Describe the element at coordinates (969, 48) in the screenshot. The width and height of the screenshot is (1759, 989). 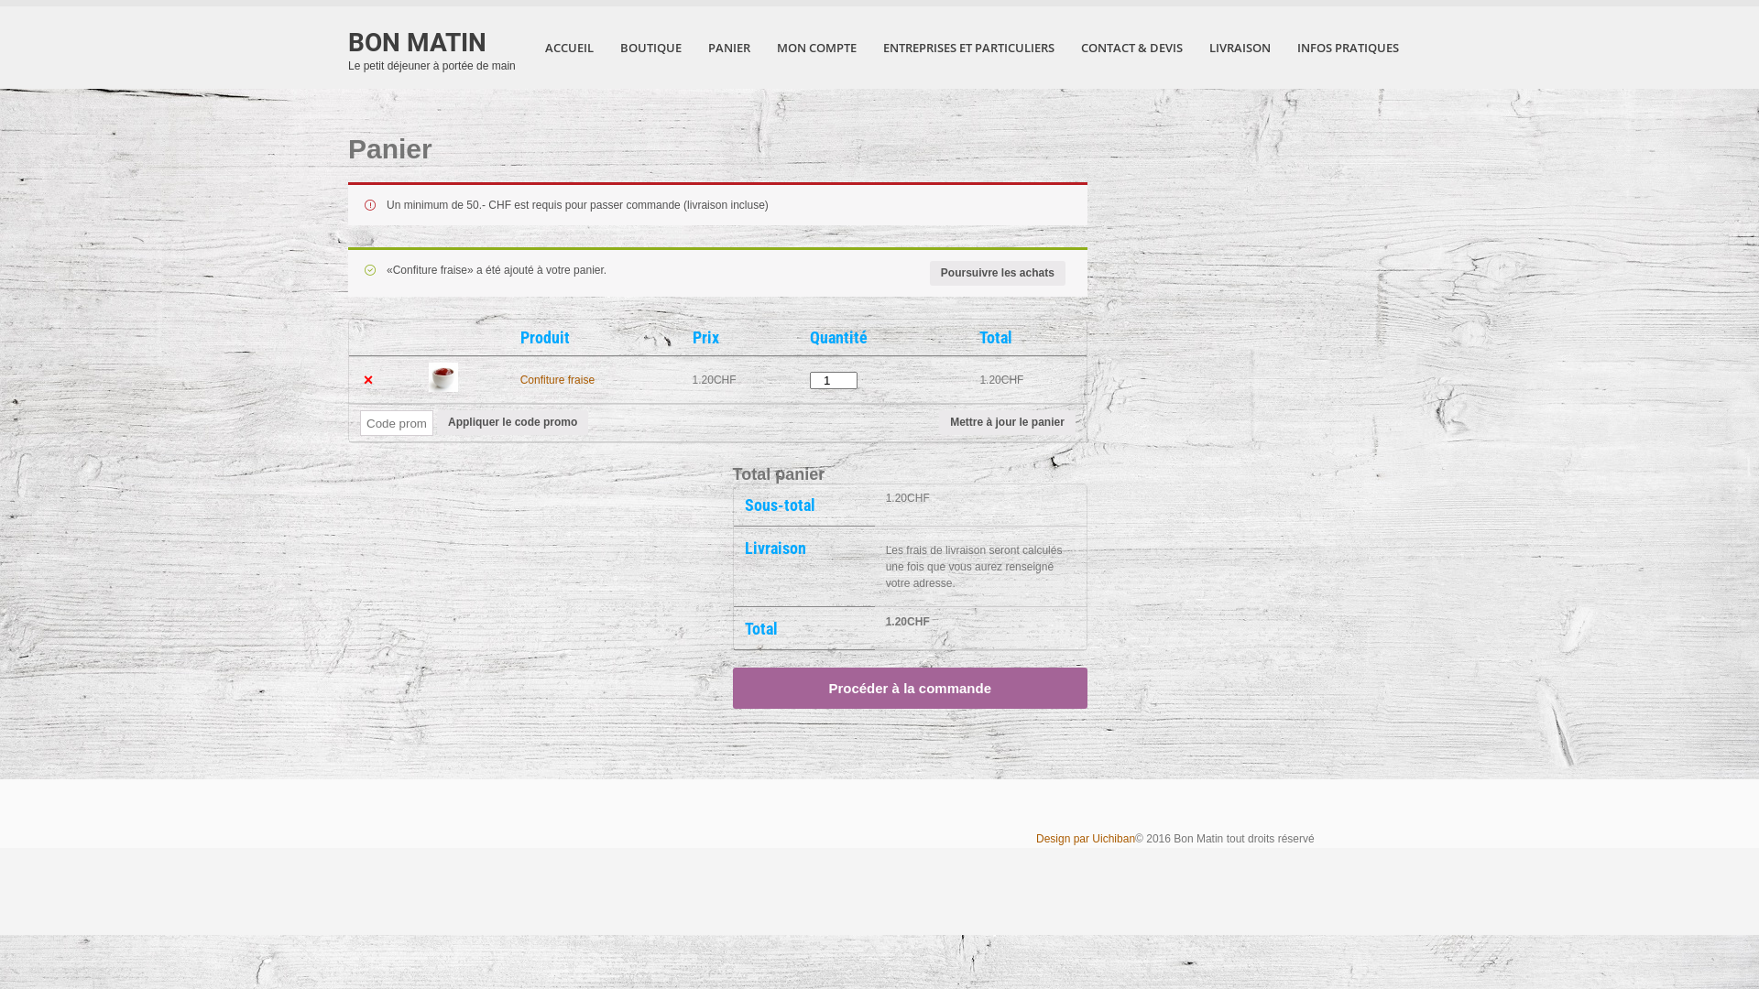
I see `ENTREPRISES ET PARTICULIERS` at that location.